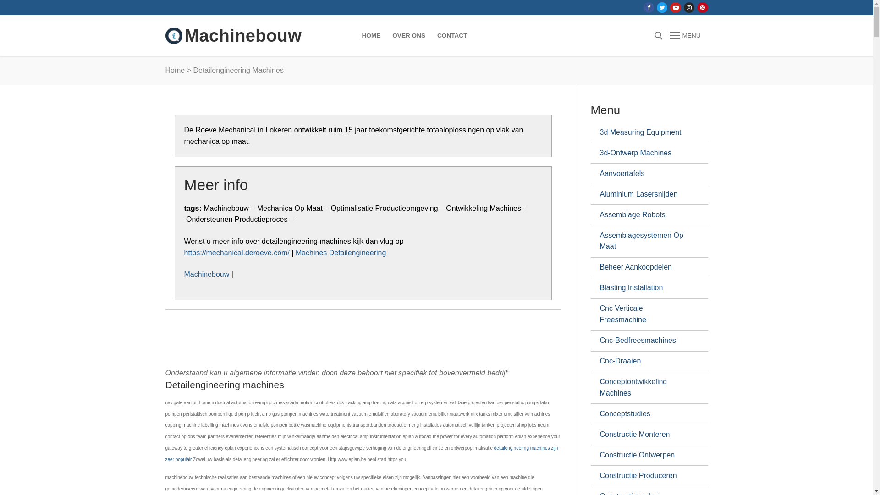 This screenshot has height=495, width=880. Describe the element at coordinates (662, 7) in the screenshot. I see `Twitter` at that location.